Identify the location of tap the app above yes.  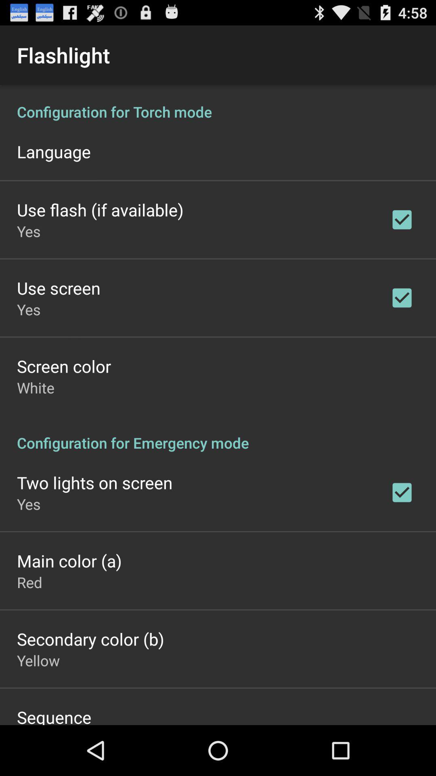
(94, 483).